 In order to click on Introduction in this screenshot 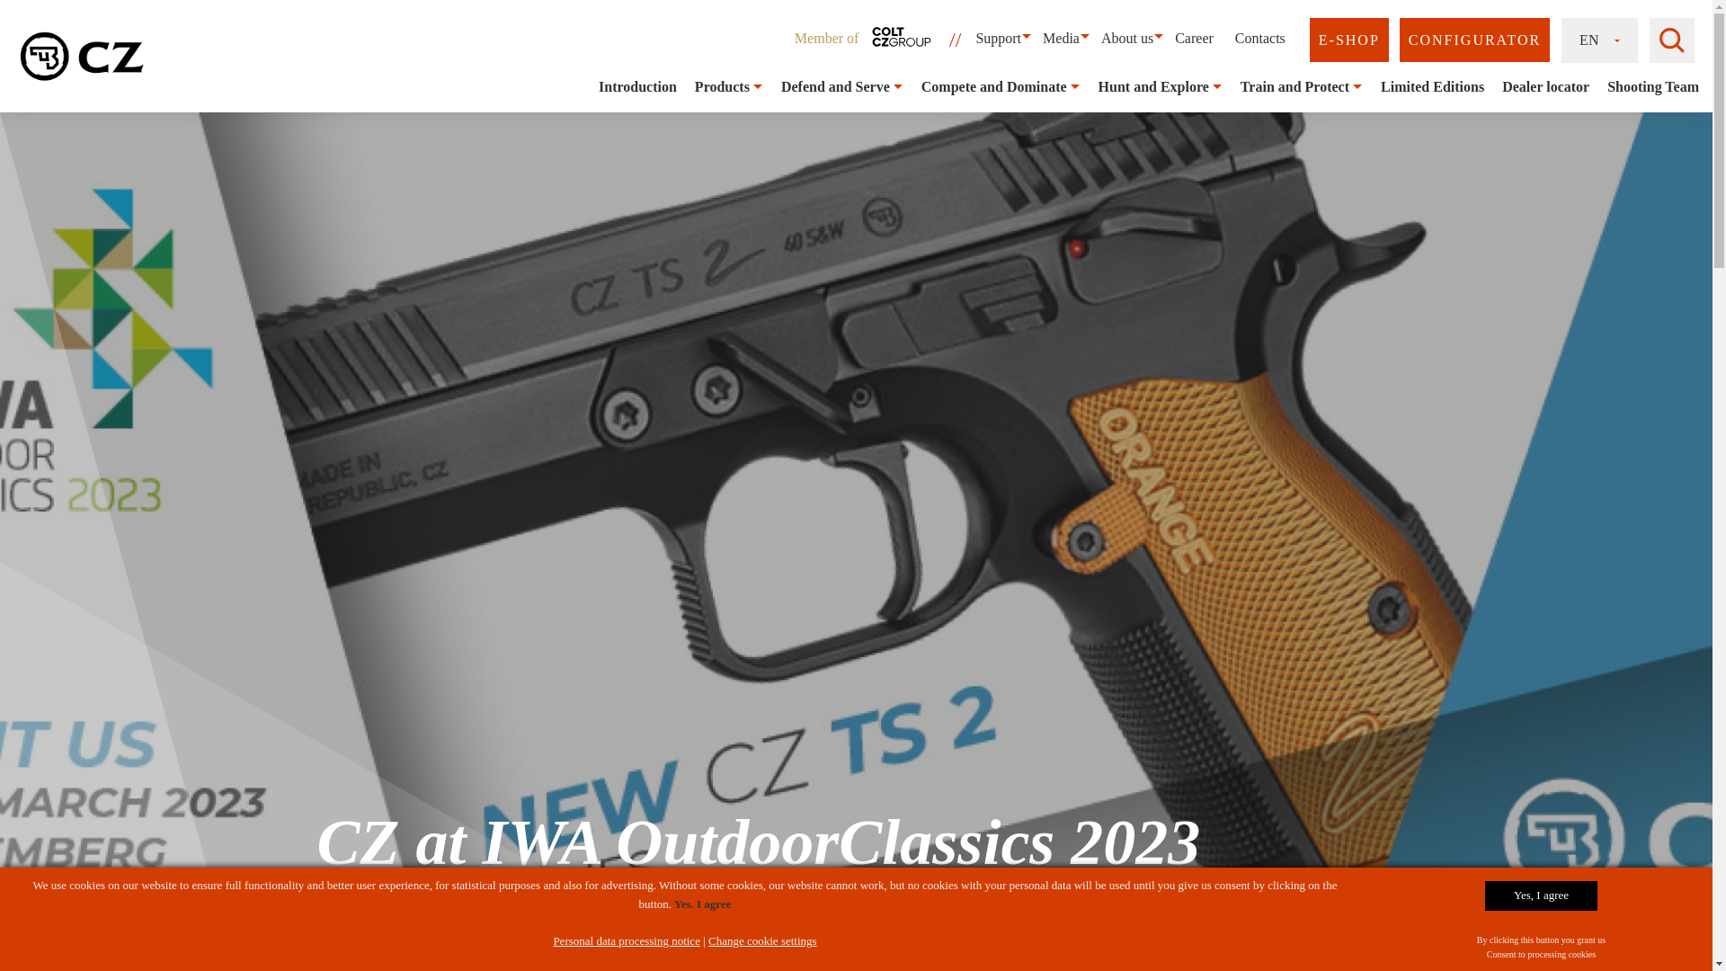, I will do `click(637, 86)`.